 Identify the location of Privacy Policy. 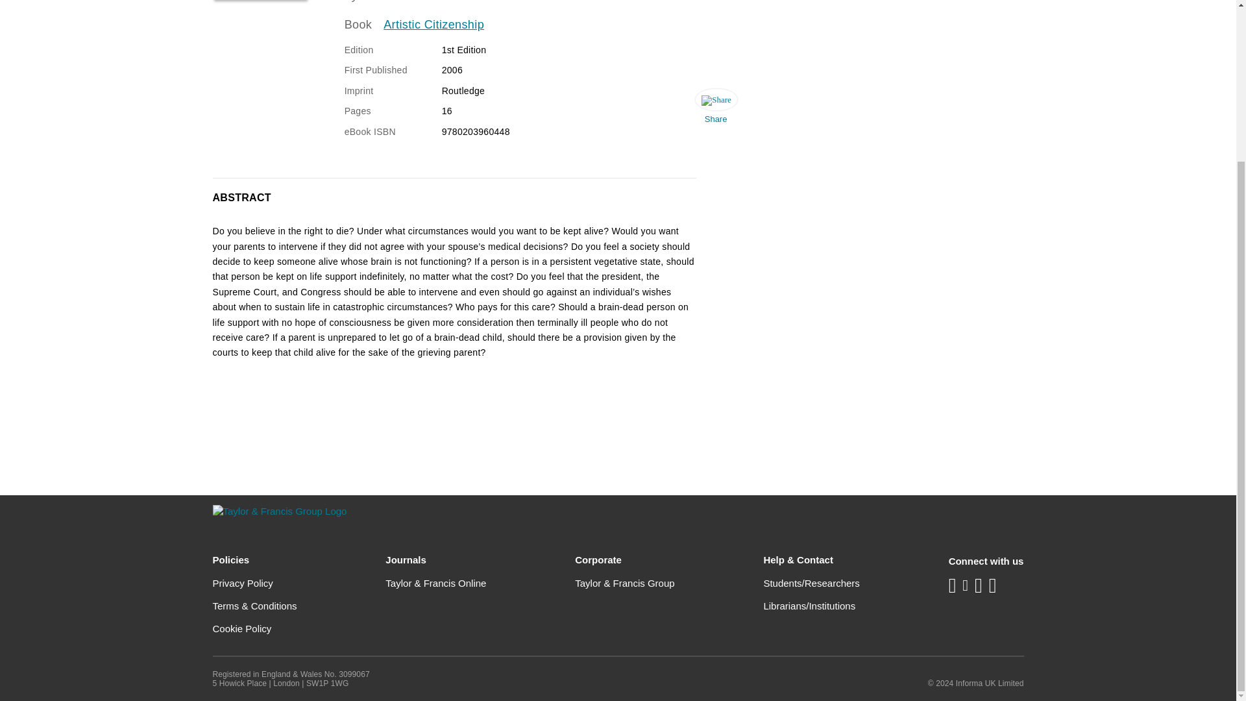
(243, 583).